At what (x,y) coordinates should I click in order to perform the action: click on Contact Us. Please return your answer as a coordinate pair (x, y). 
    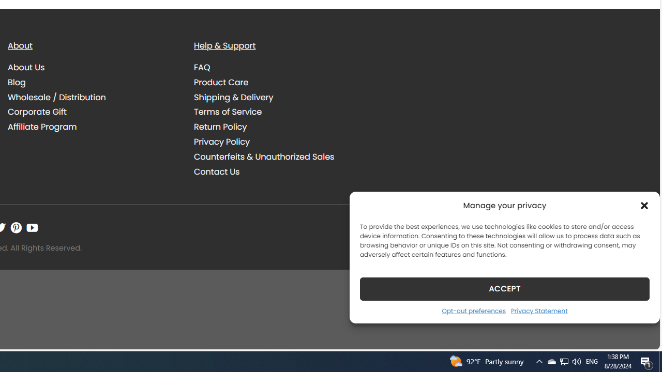
    Looking at the image, I should click on (279, 172).